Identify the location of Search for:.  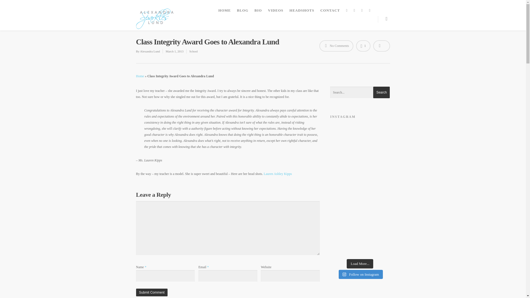
(360, 93).